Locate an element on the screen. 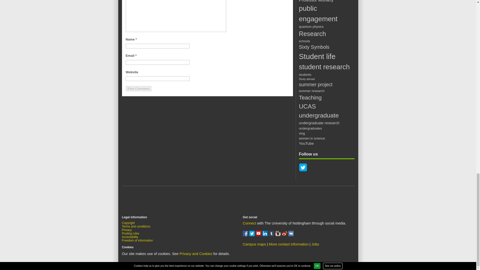 This screenshot has height=270, width=480. Watch us on You Tube is located at coordinates (259, 235).